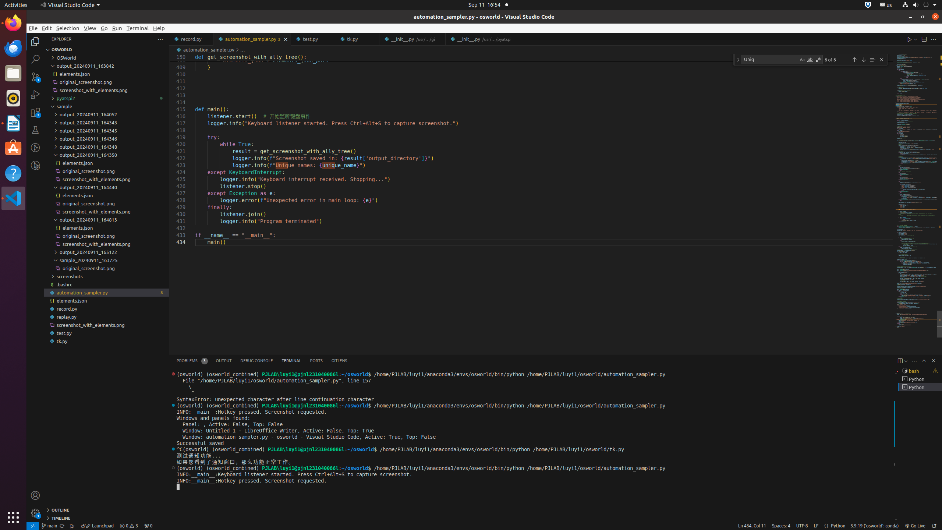  Describe the element at coordinates (129, 526) in the screenshot. I see `Warnings: 3` at that location.